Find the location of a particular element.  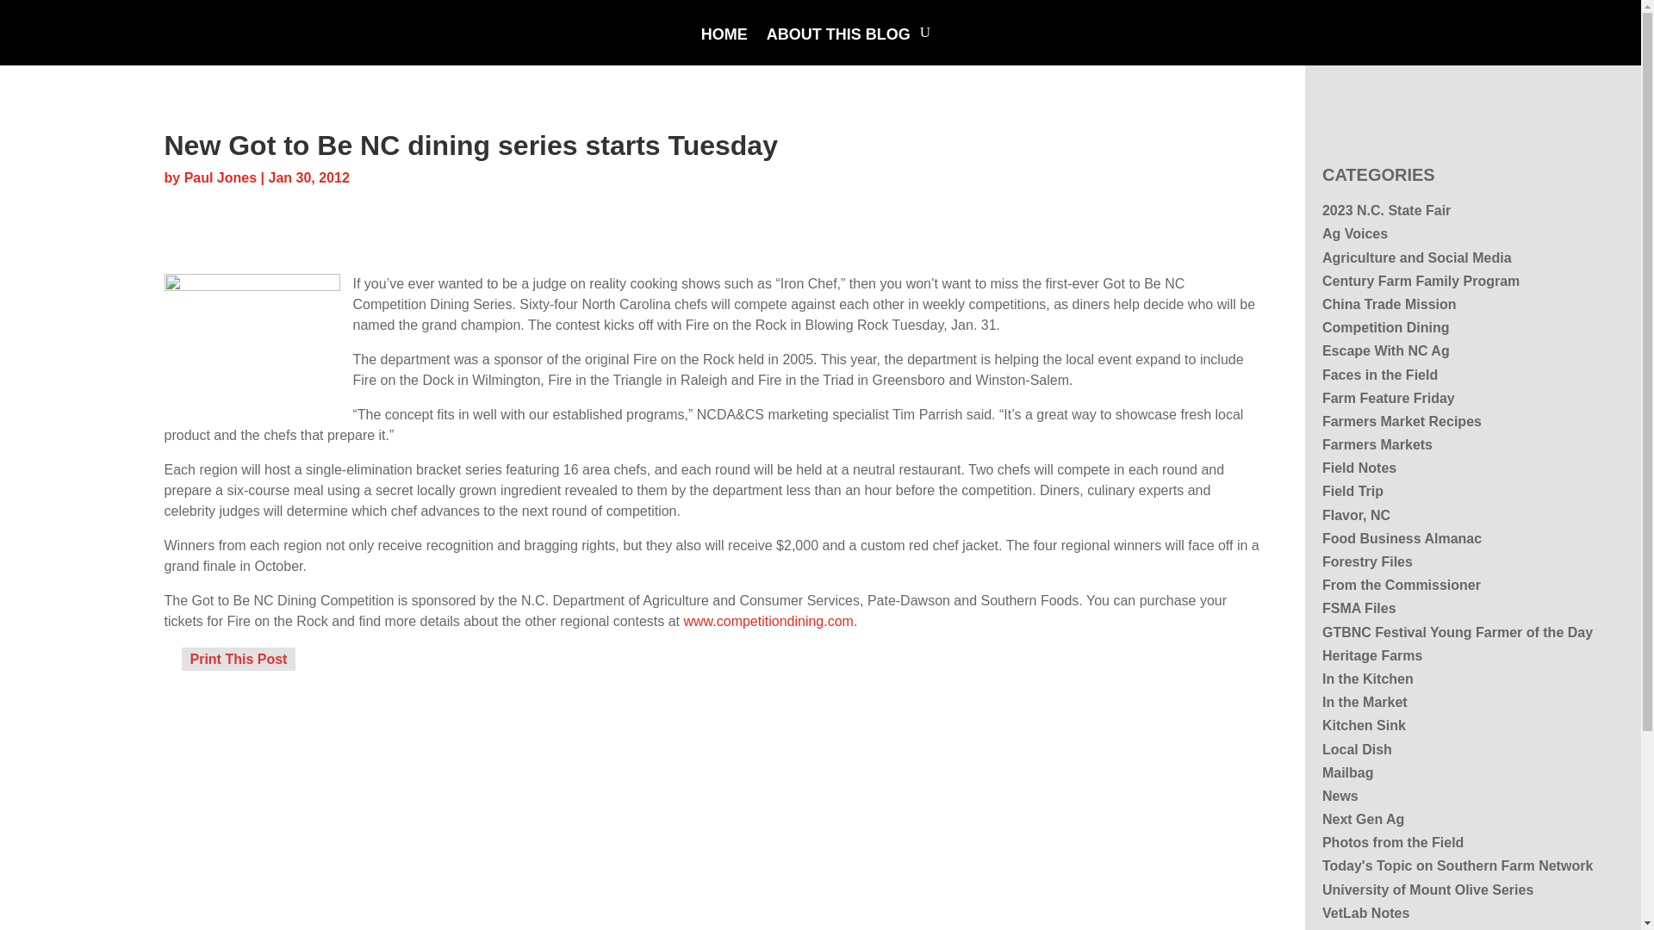

Print This Post is located at coordinates (238, 658).